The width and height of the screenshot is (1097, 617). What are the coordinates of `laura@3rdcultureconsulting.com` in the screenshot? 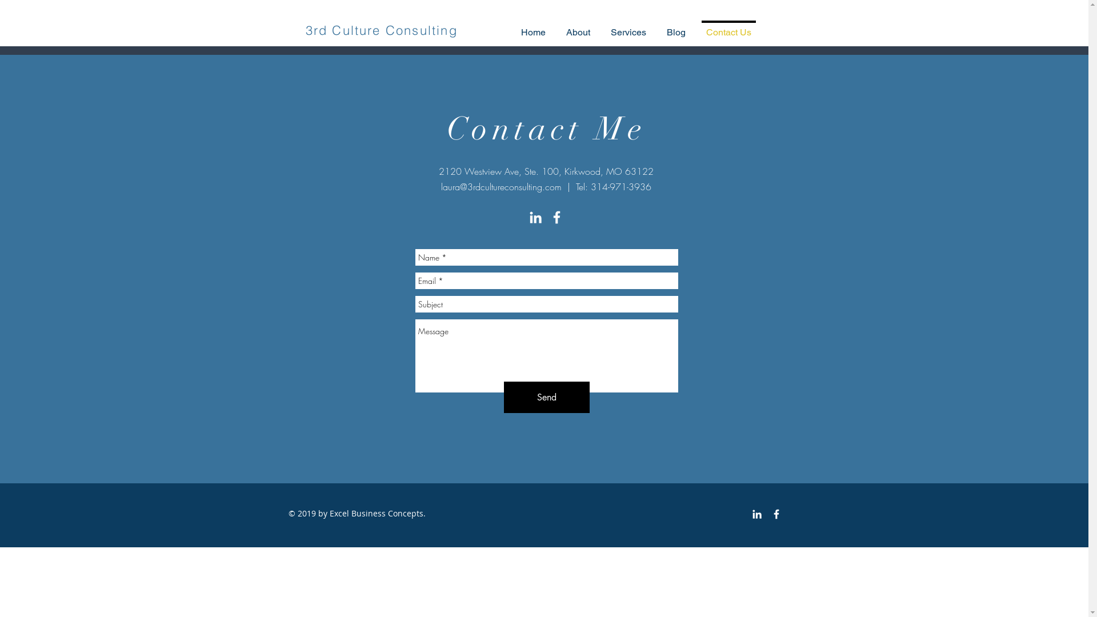 It's located at (502, 187).